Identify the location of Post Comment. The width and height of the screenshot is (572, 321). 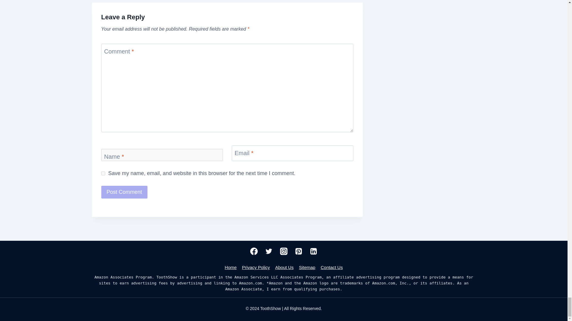
(124, 192).